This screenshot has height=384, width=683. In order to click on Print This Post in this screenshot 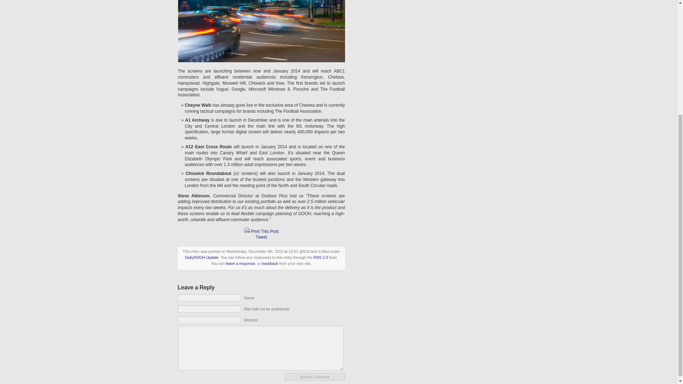, I will do `click(247, 231)`.